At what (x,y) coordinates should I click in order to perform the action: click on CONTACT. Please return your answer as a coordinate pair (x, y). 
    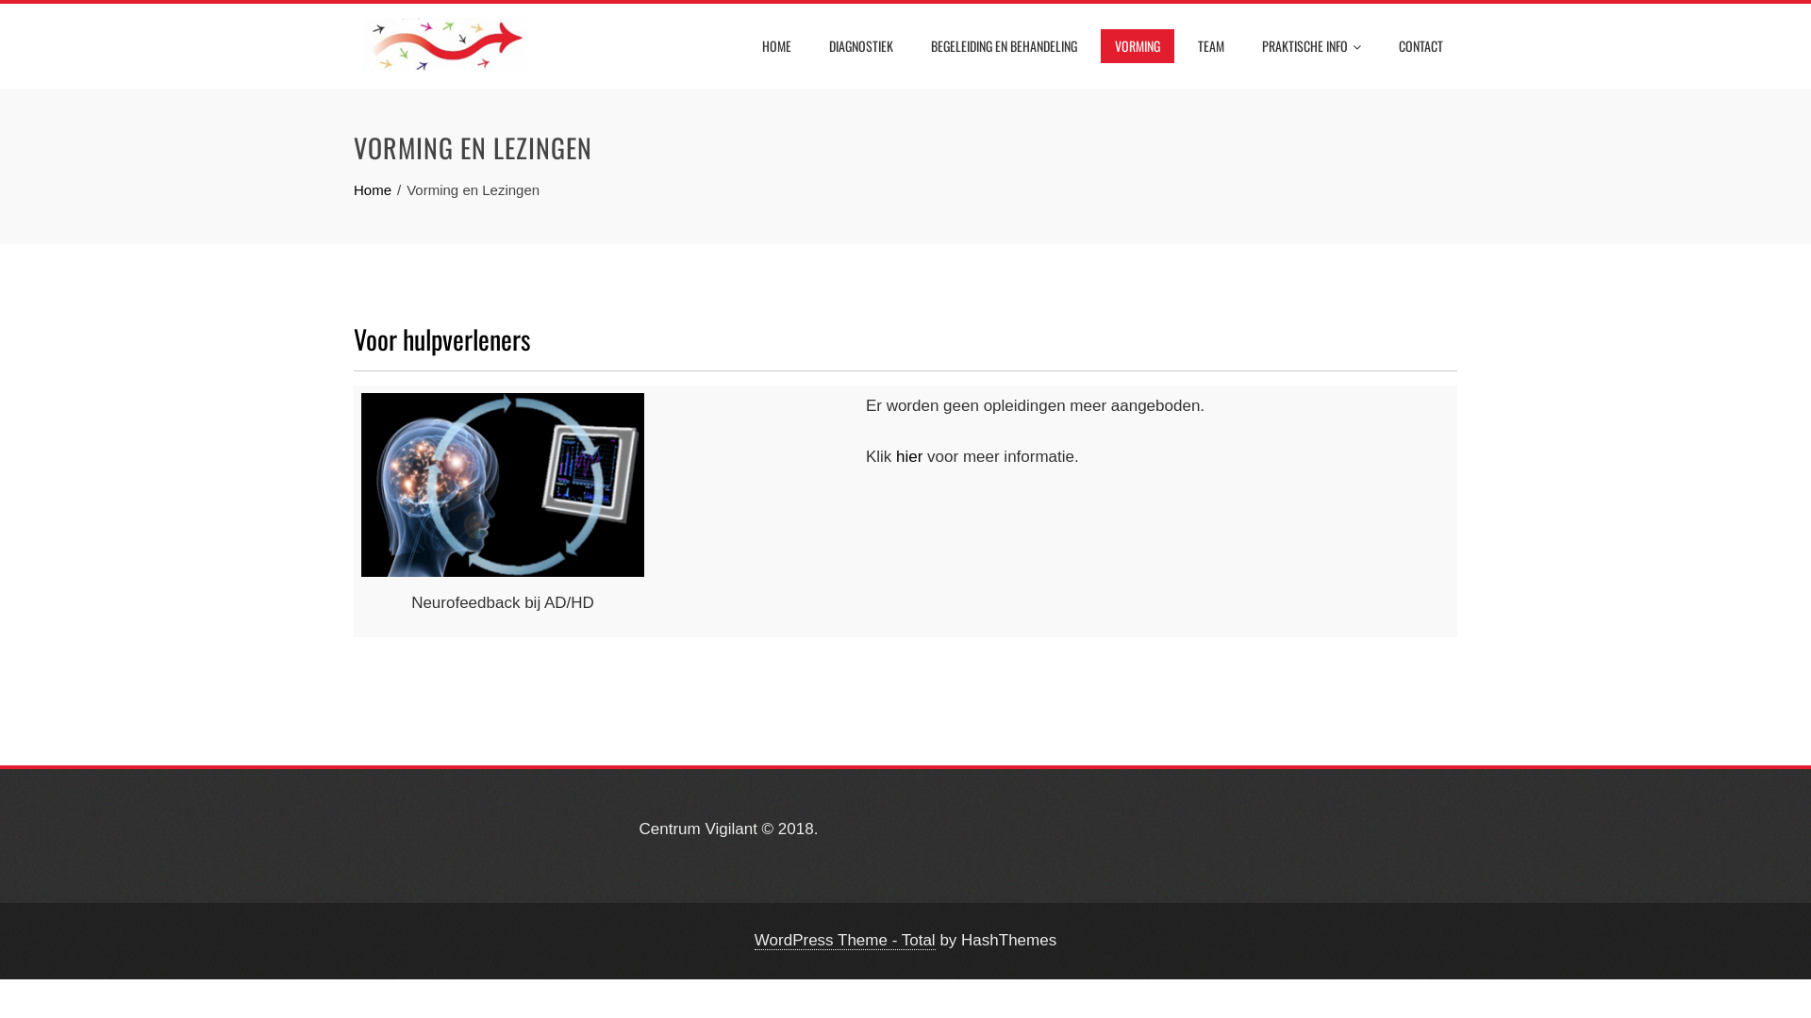
    Looking at the image, I should click on (1421, 46).